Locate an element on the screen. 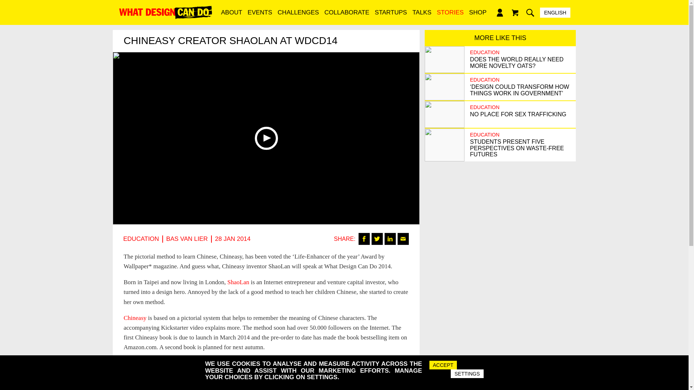 This screenshot has width=694, height=390. STARTUPS is located at coordinates (390, 16).